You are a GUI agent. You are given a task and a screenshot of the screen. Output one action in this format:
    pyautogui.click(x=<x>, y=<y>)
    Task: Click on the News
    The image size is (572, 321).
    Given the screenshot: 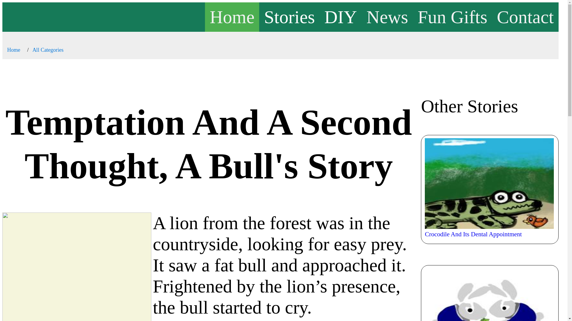 What is the action you would take?
    pyautogui.click(x=387, y=17)
    